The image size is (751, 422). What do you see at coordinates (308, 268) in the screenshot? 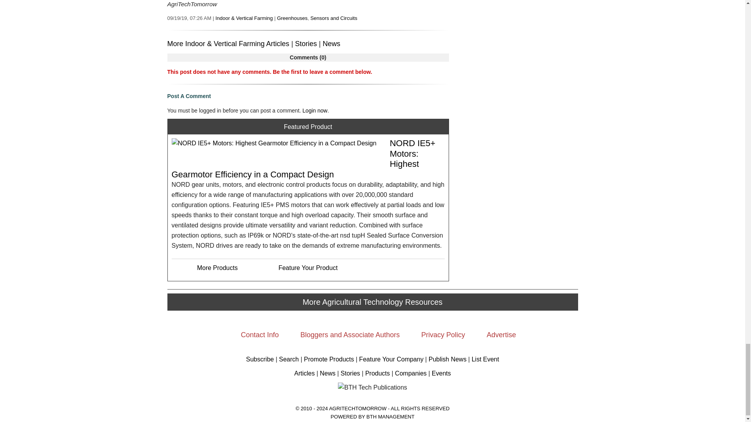
I see `Feature Your Product` at bounding box center [308, 268].